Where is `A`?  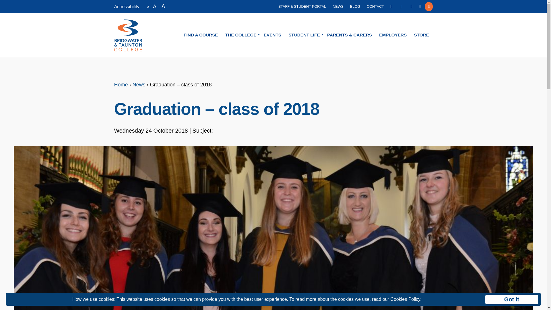 A is located at coordinates (164, 6).